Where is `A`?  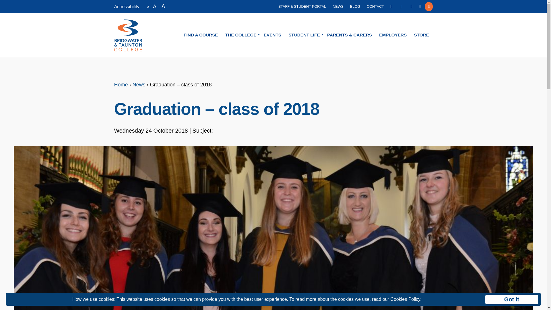 A is located at coordinates (164, 6).